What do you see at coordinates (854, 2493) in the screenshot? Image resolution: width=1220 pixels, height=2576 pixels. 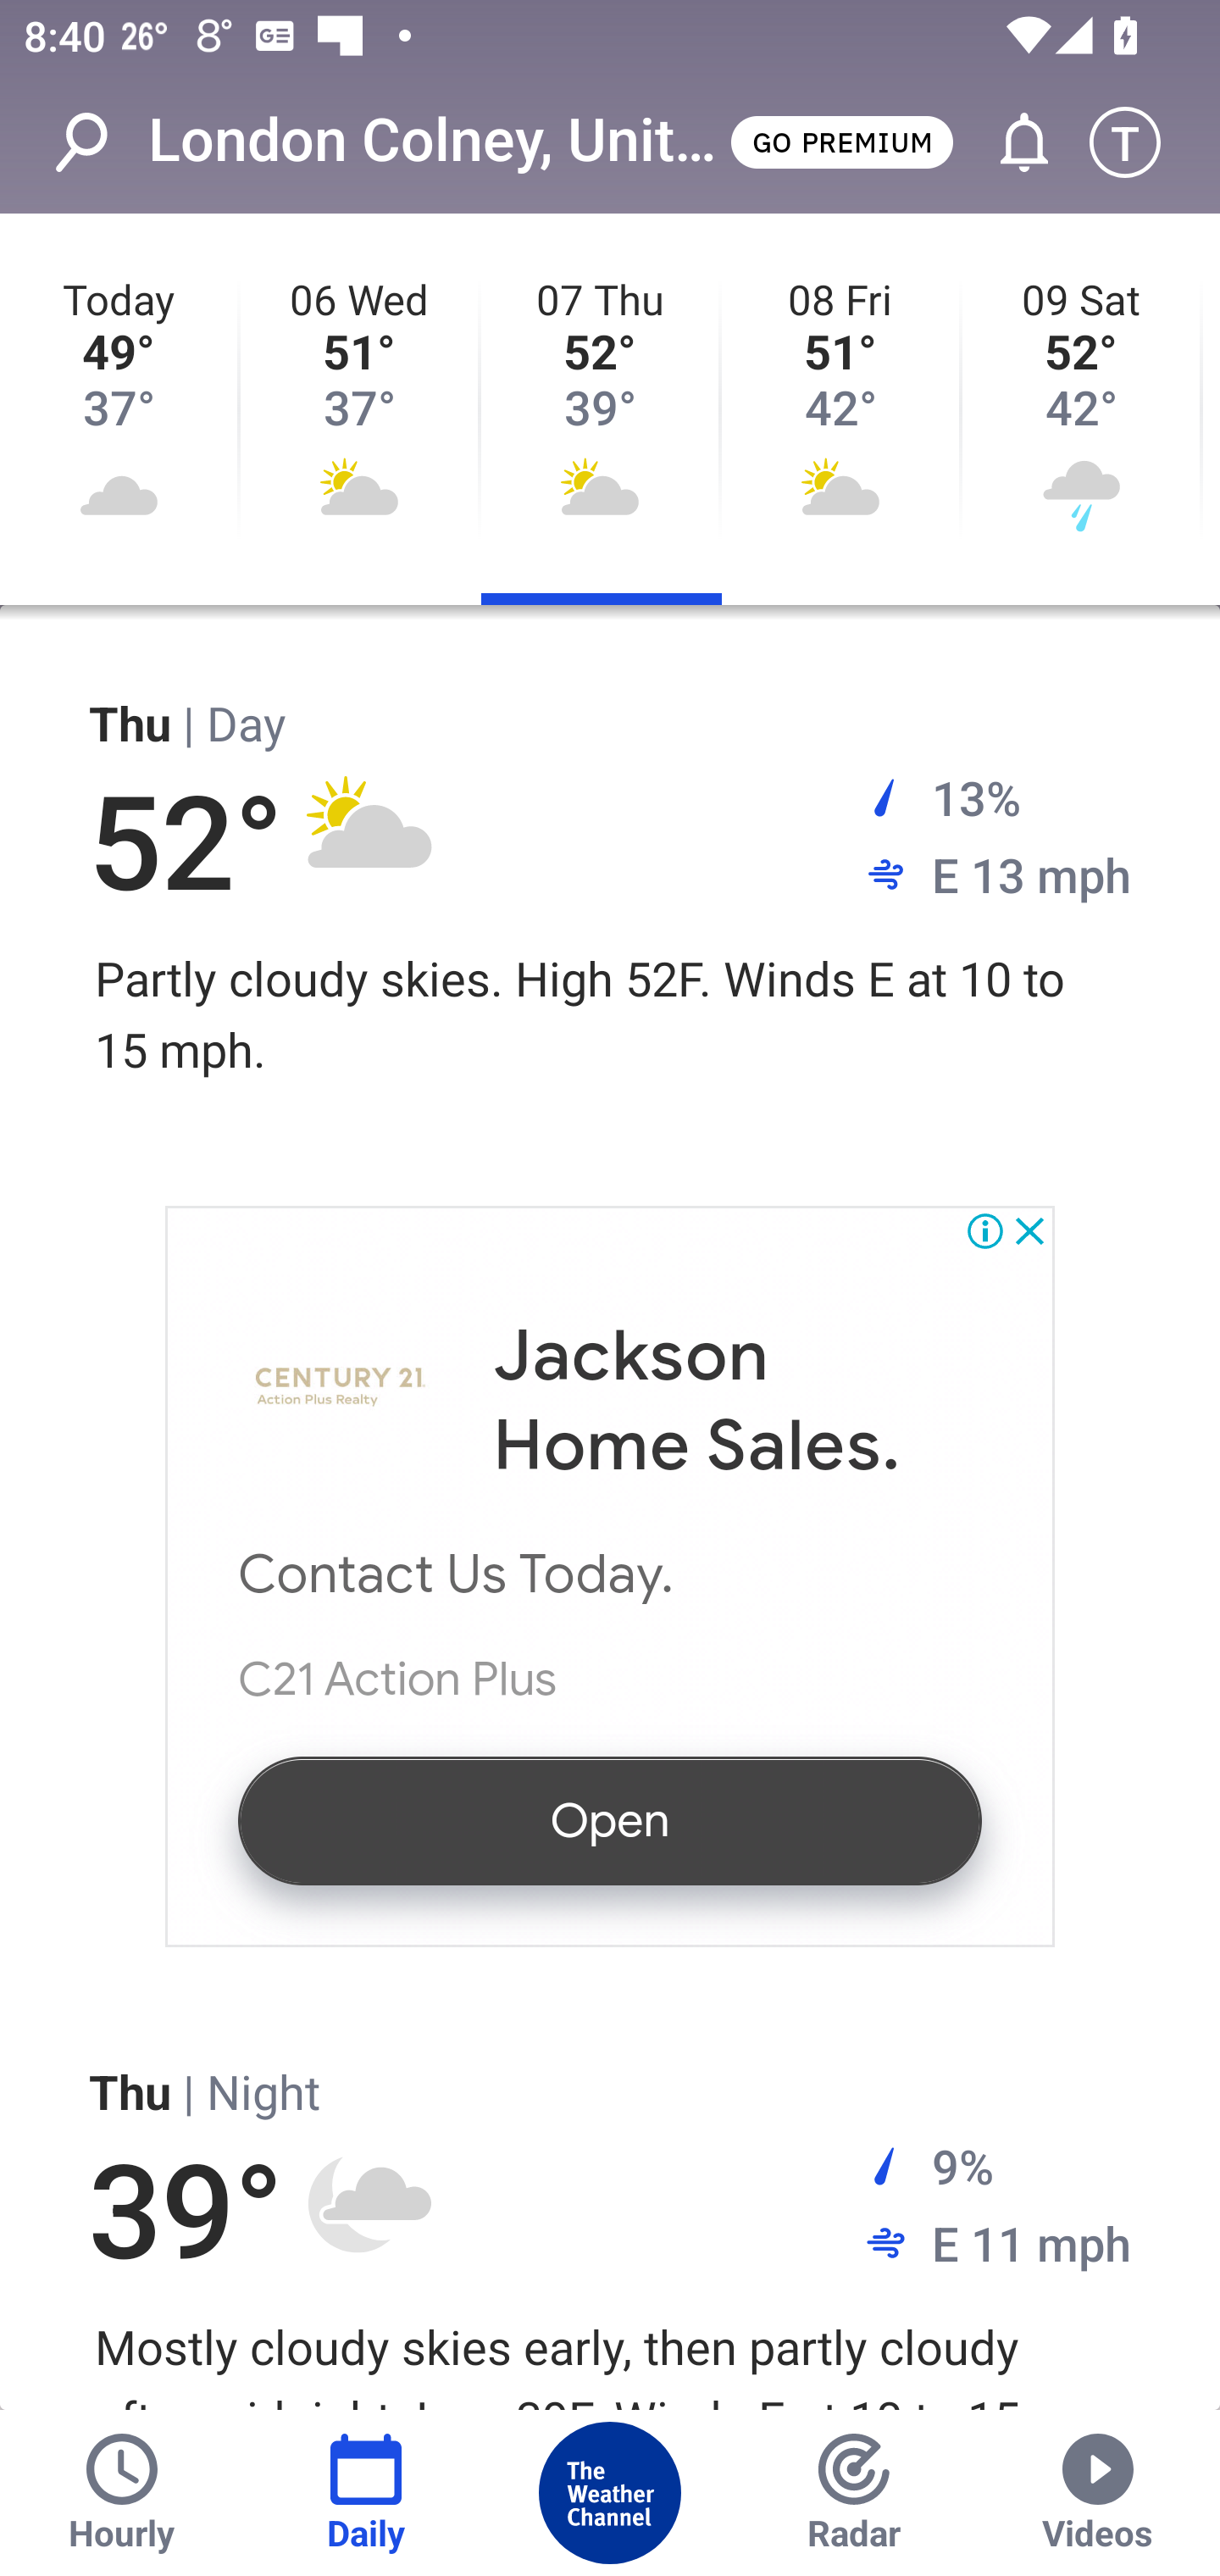 I see `Radar Tab Radar` at bounding box center [854, 2493].